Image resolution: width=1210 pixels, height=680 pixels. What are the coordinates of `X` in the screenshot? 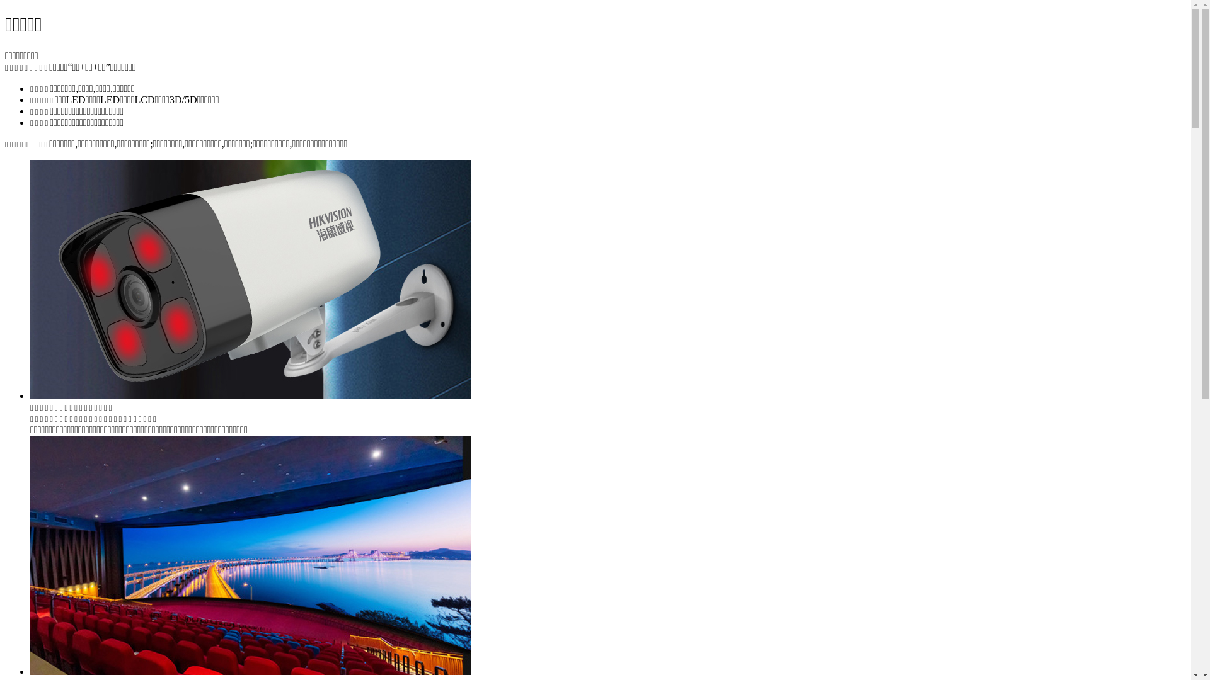 It's located at (1187, 82).